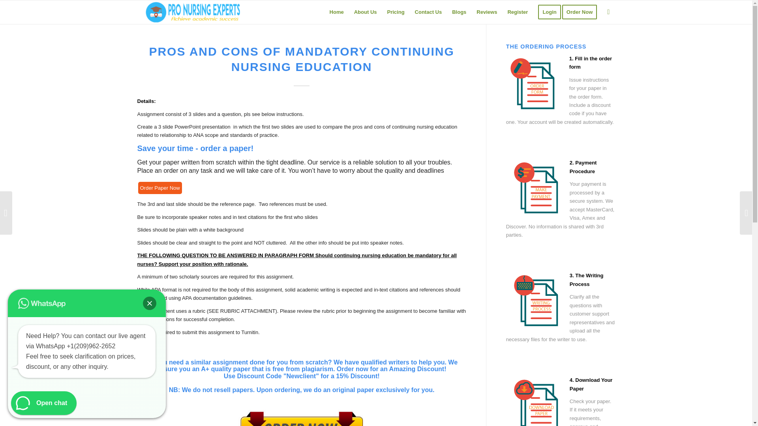  What do you see at coordinates (149, 303) in the screenshot?
I see `Close` at bounding box center [149, 303].